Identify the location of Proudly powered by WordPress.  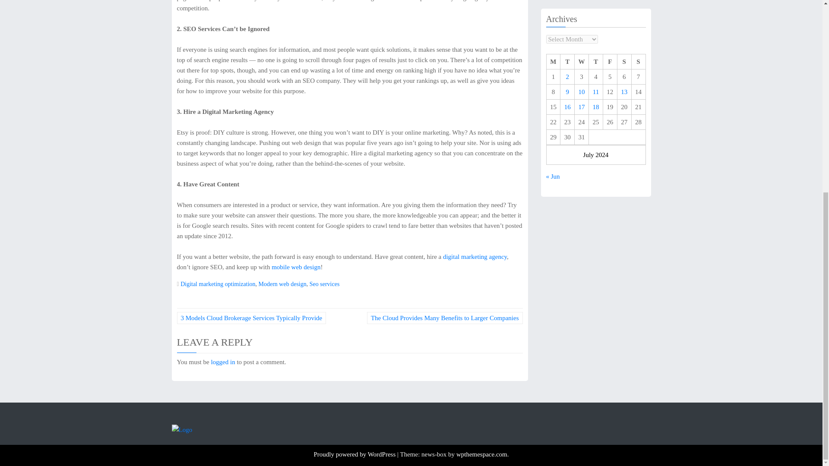
(355, 454).